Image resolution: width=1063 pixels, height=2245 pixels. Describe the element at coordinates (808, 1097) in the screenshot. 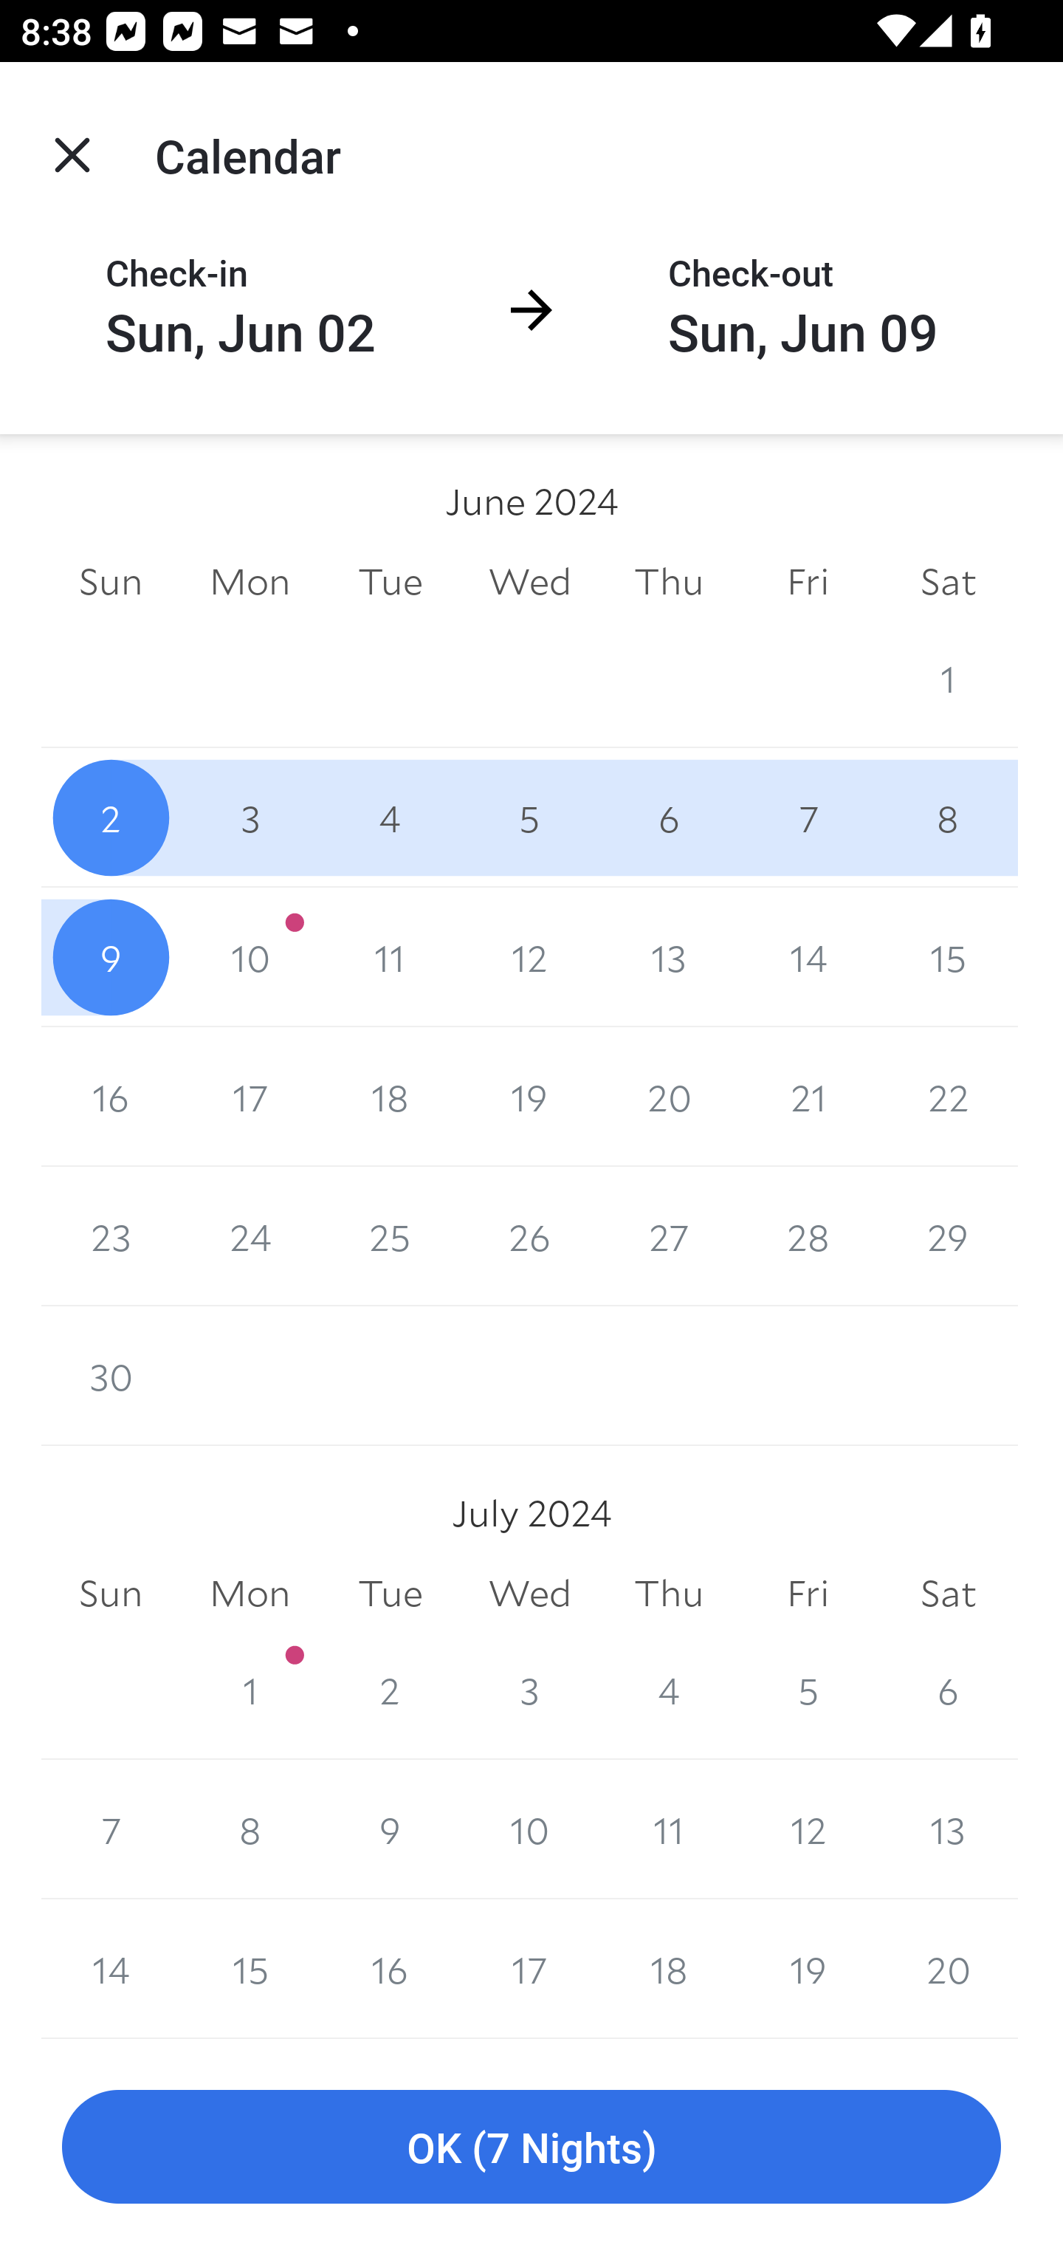

I see `21 21 June 2024` at that location.